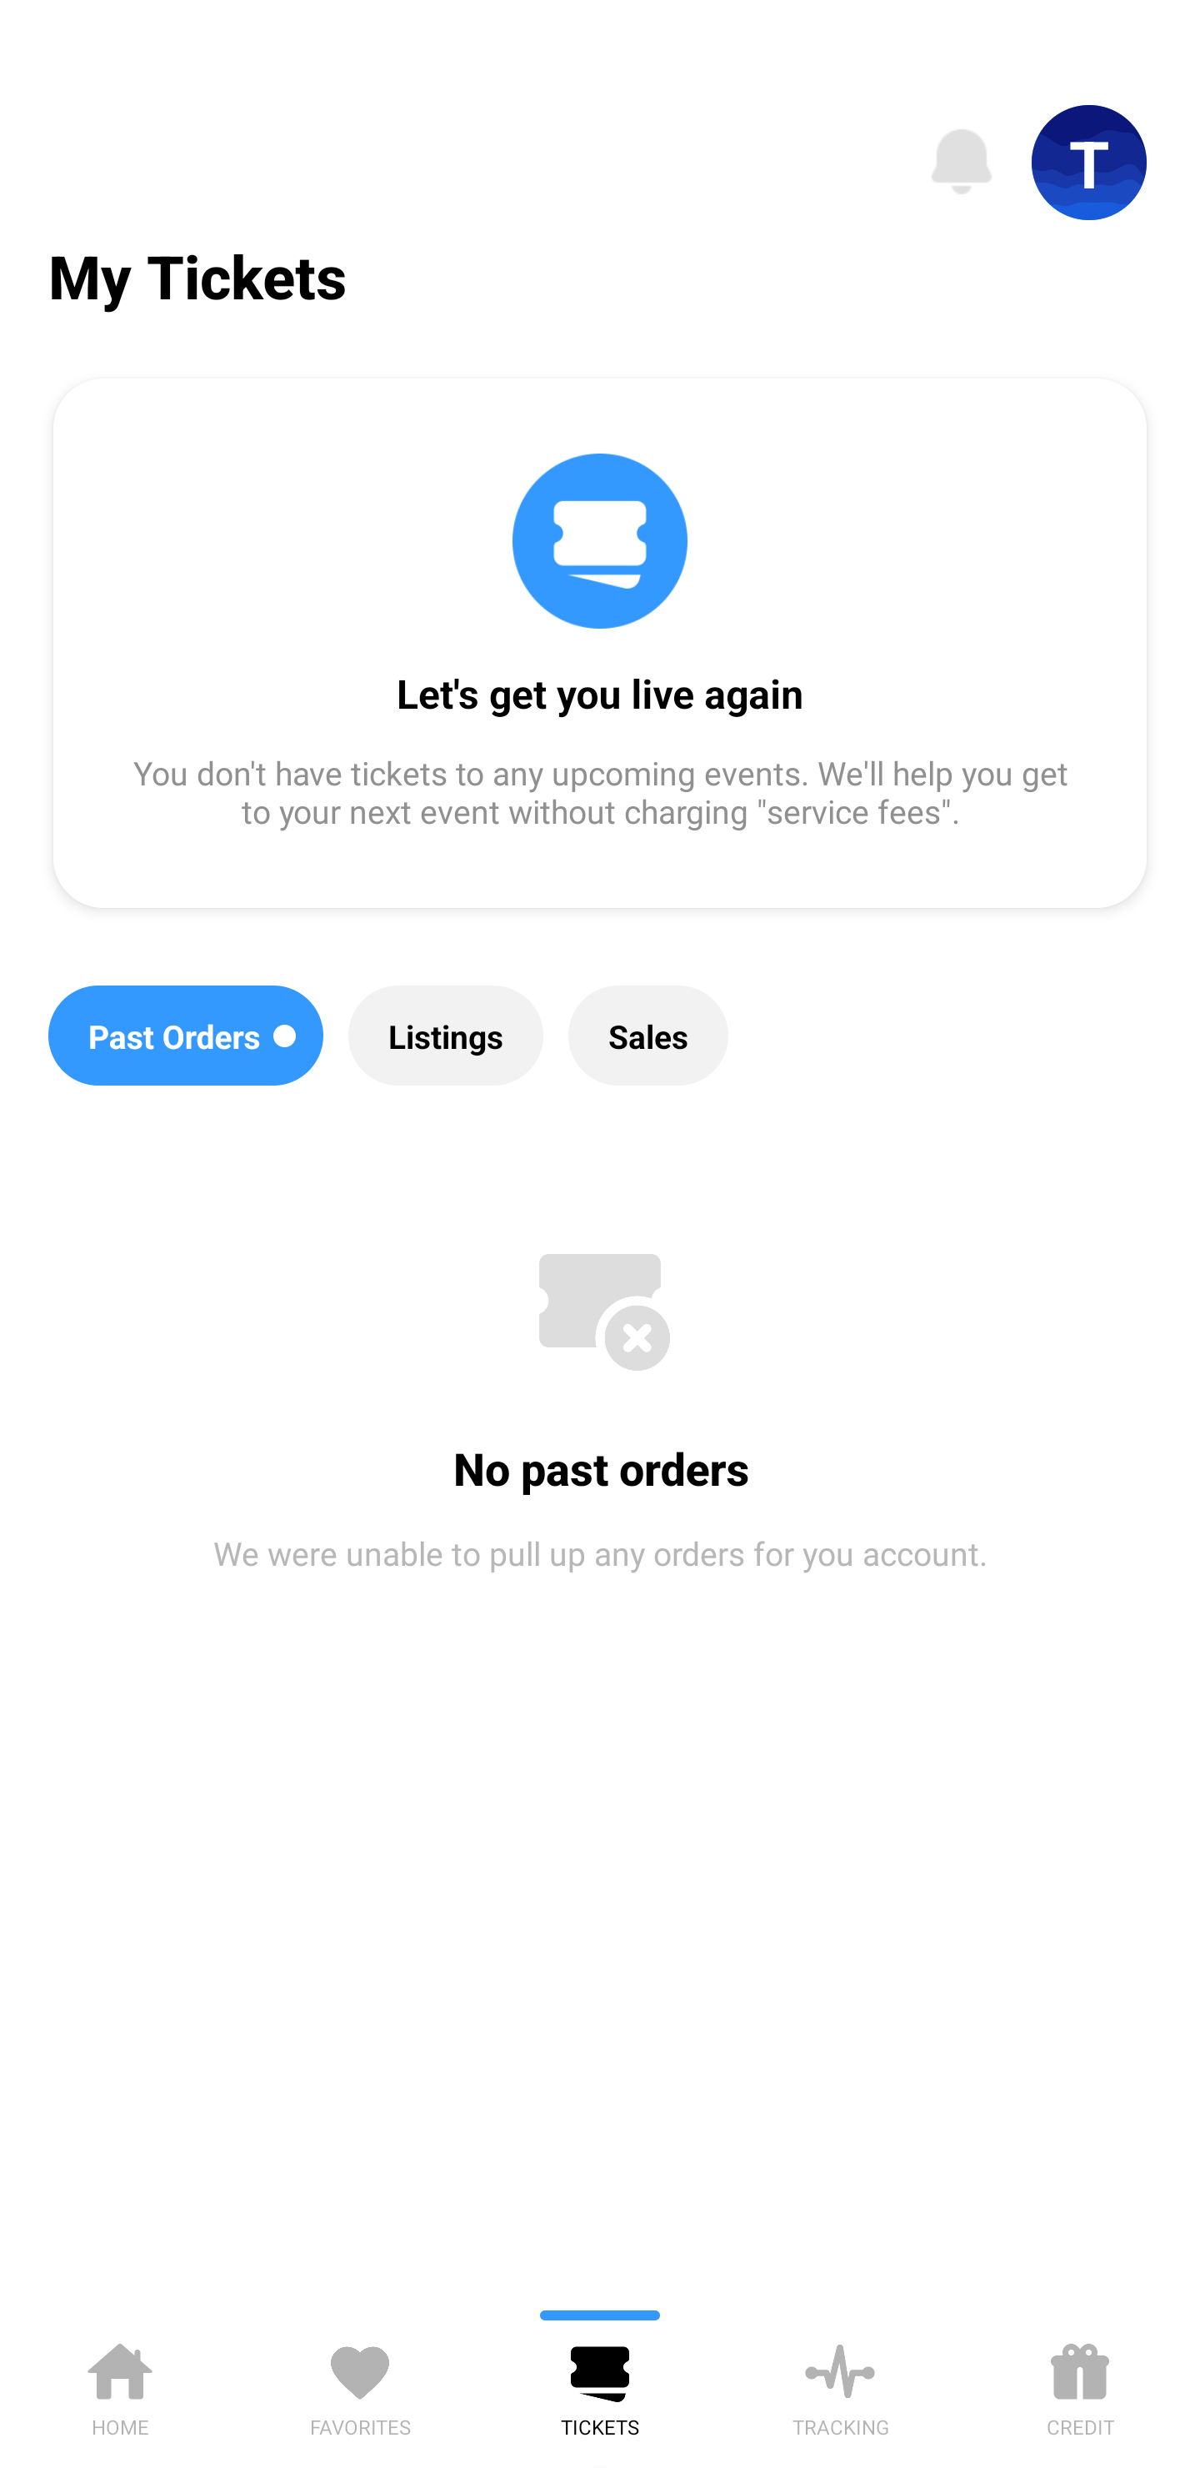 The width and height of the screenshot is (1200, 2468). Describe the element at coordinates (1080, 2385) in the screenshot. I see `CREDIT` at that location.